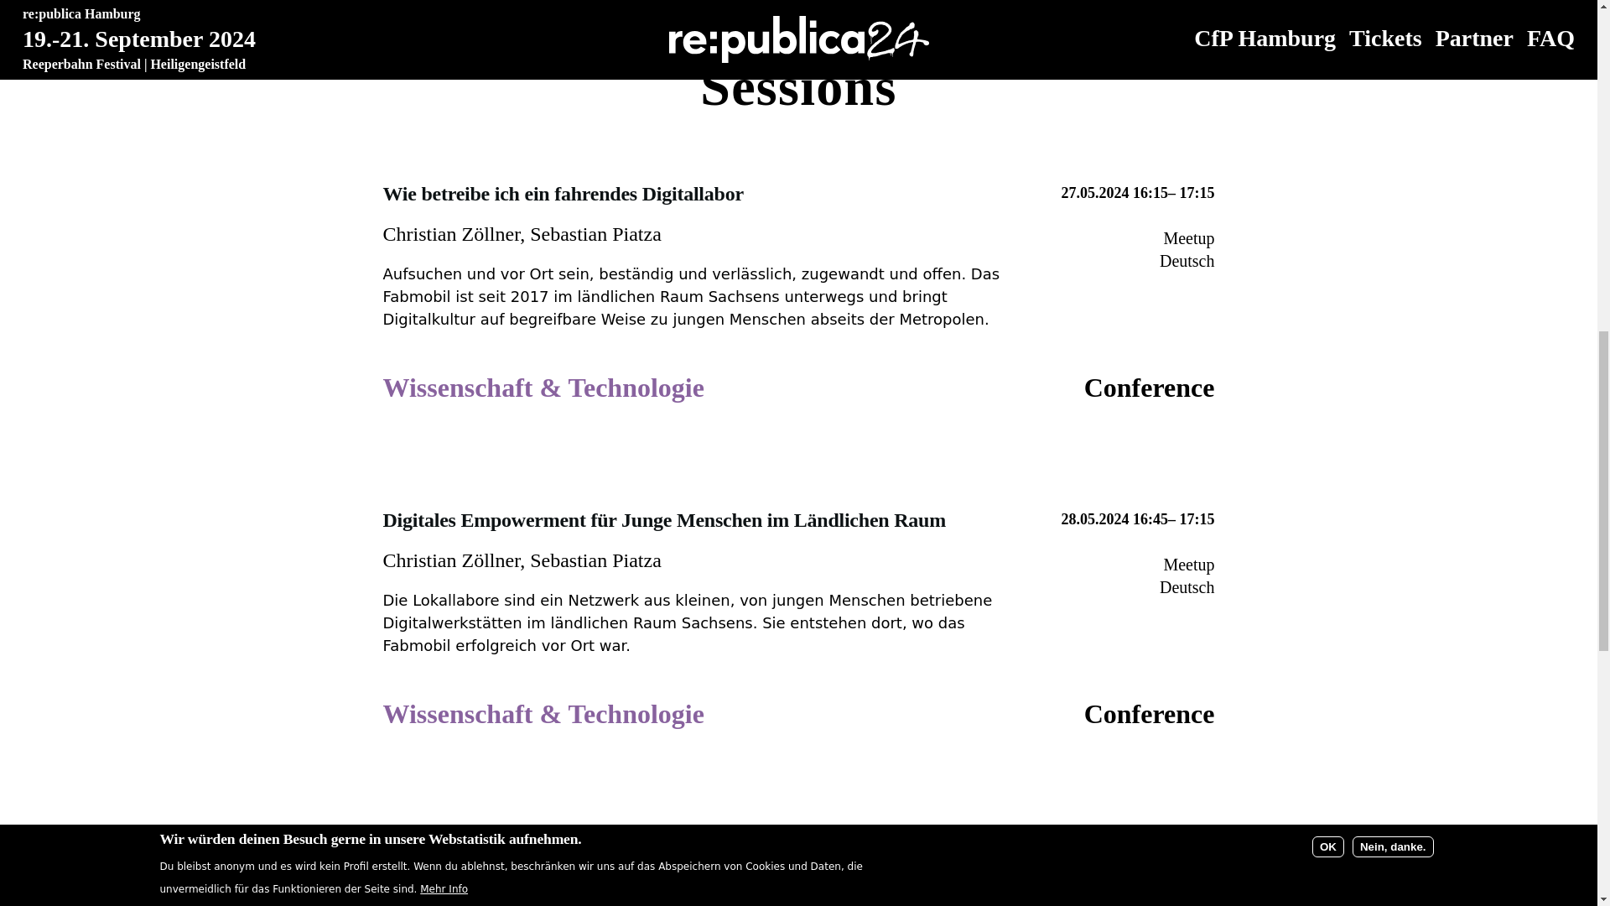 This screenshot has width=1610, height=906. What do you see at coordinates (595, 888) in the screenshot?
I see `Sebastian Piatza` at bounding box center [595, 888].